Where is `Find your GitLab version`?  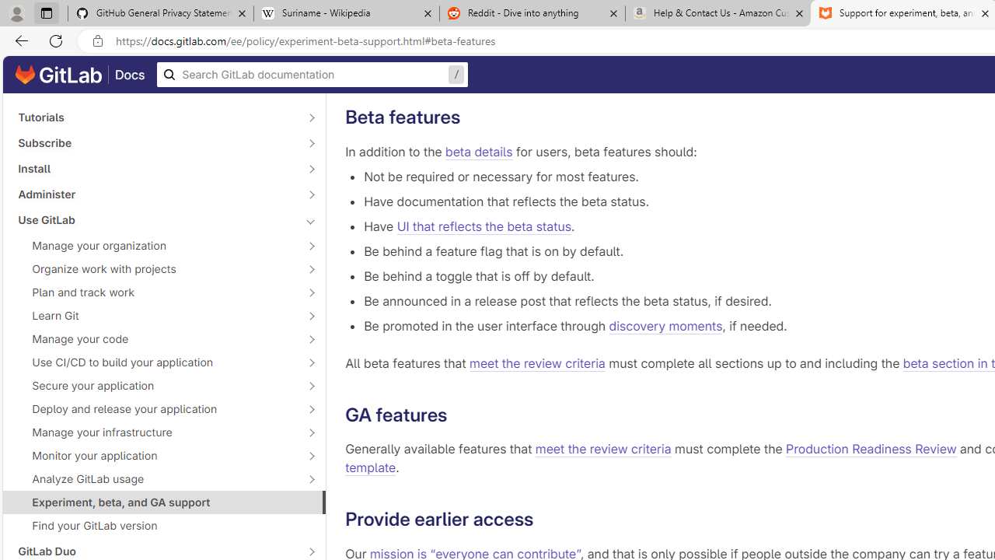
Find your GitLab version is located at coordinates (164, 526).